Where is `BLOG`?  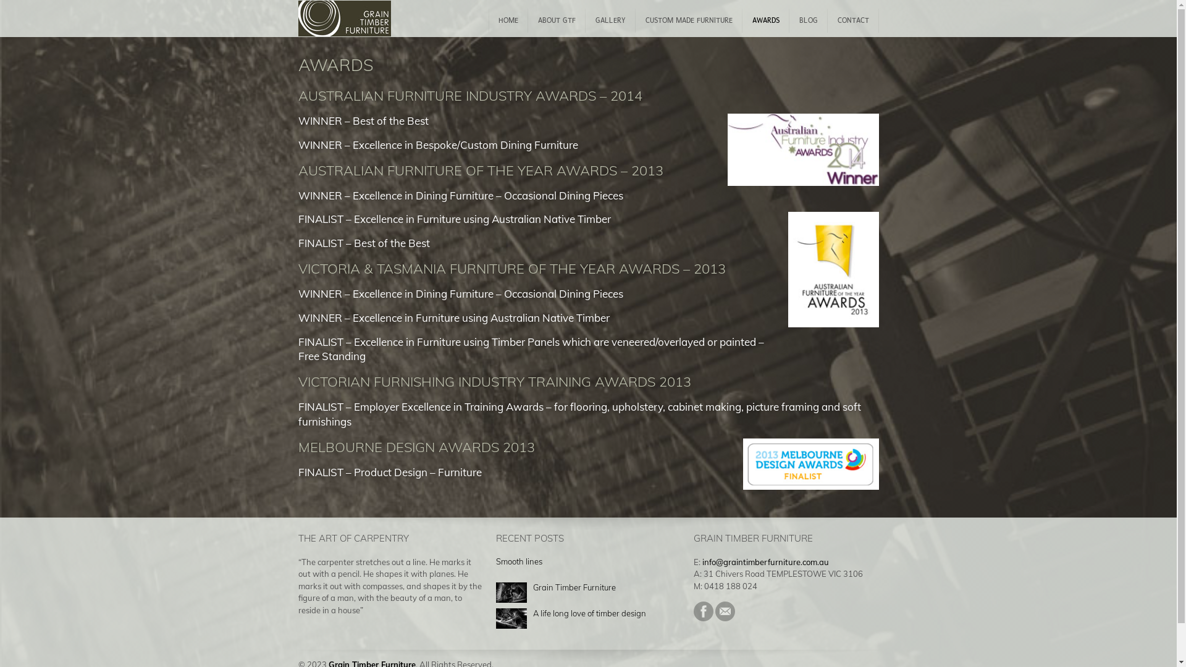 BLOG is located at coordinates (809, 21).